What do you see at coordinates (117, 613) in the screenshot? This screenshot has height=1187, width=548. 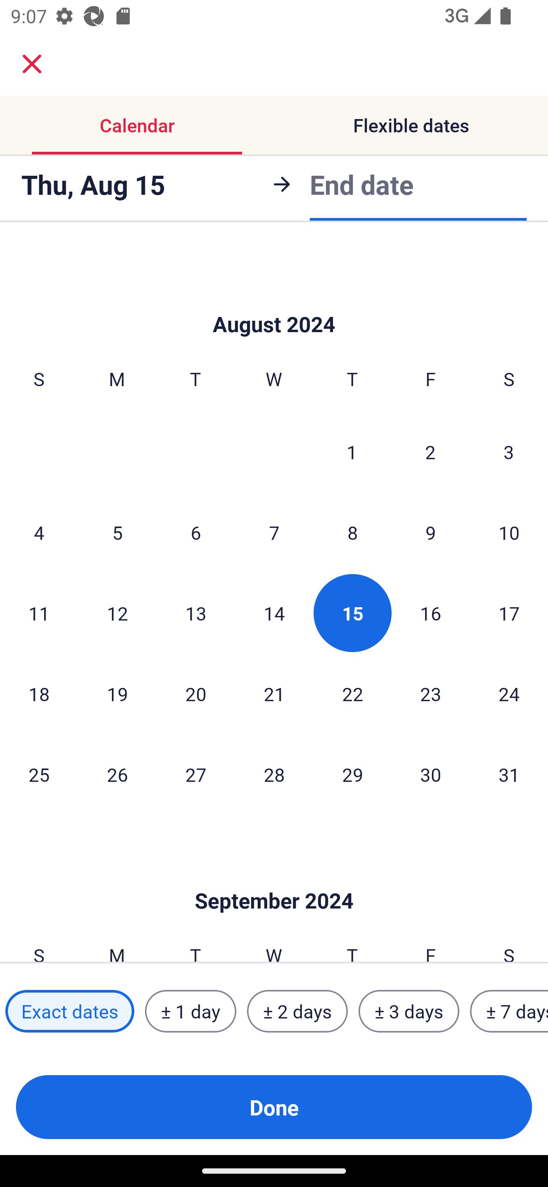 I see `12 Monday, August 12, 2024` at bounding box center [117, 613].